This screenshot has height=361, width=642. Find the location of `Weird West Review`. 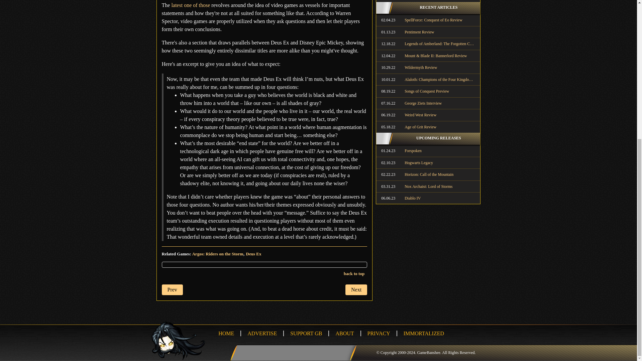

Weird West Review is located at coordinates (428, 115).